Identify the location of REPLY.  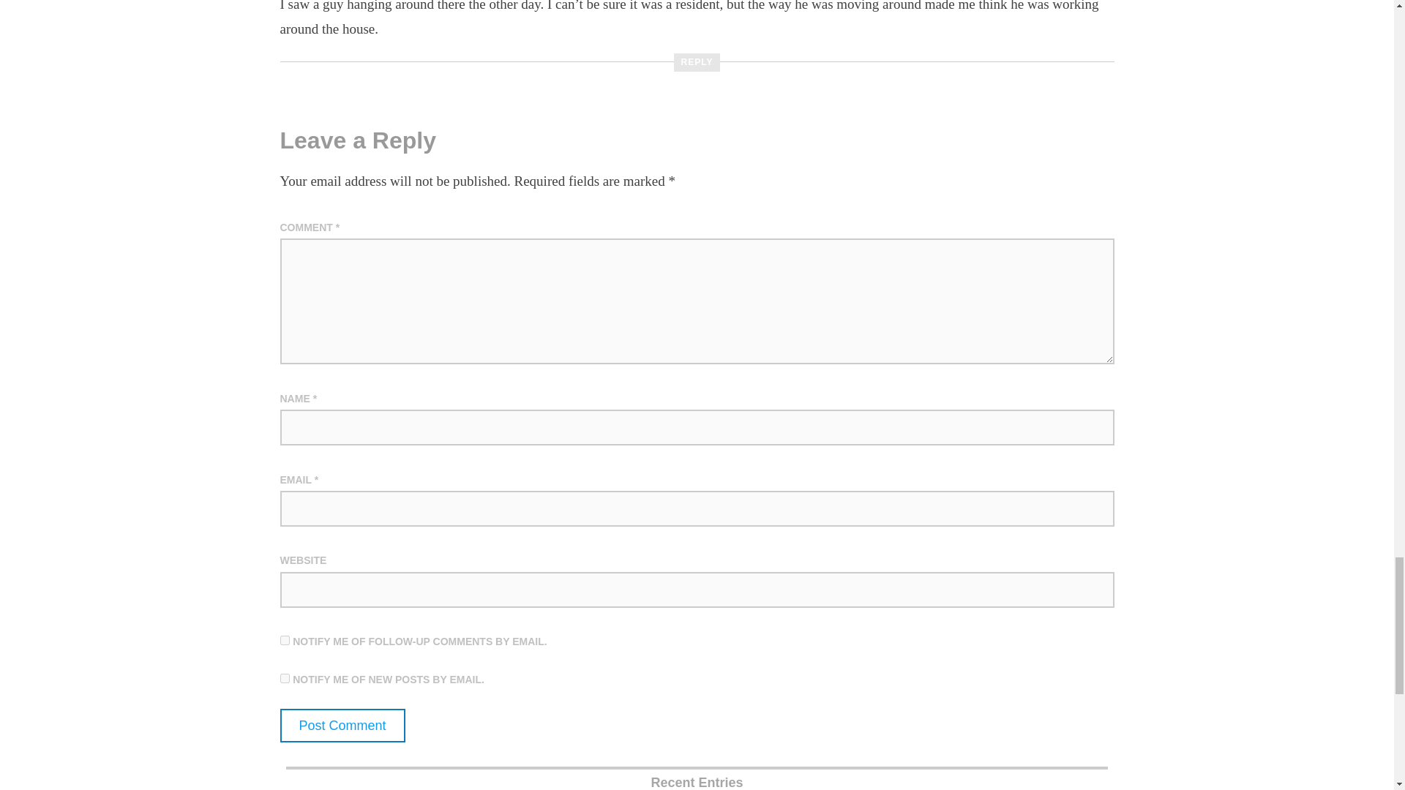
(697, 63).